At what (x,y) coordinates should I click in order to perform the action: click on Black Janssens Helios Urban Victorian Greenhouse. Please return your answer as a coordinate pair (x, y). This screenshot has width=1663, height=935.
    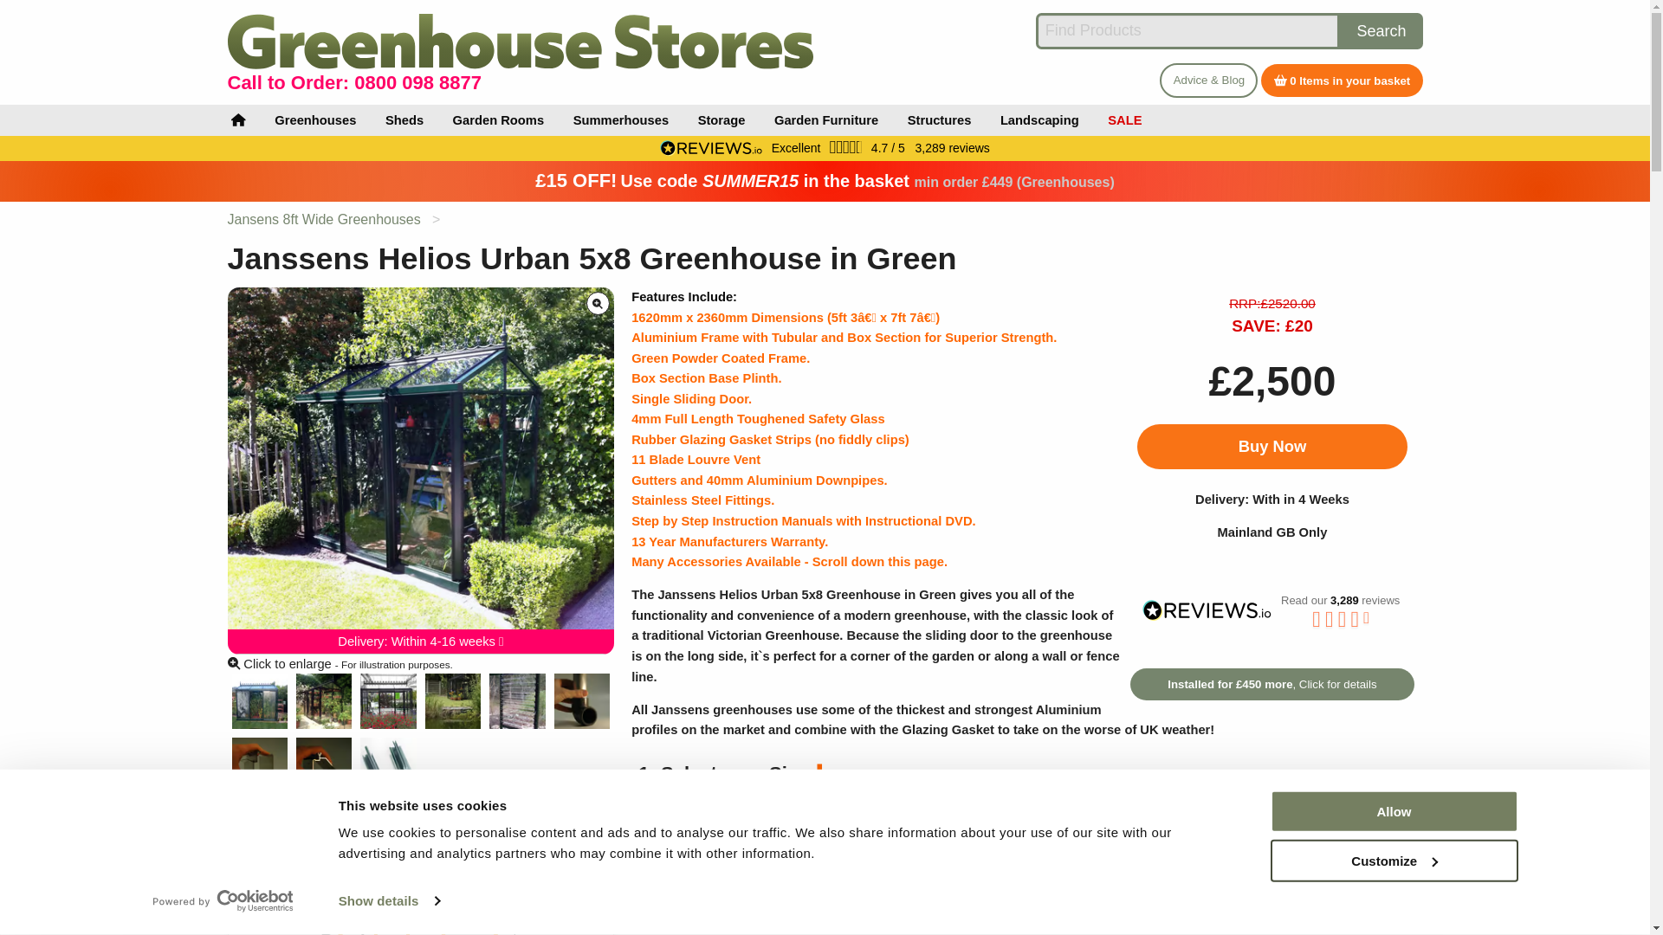
    Looking at the image, I should click on (388, 701).